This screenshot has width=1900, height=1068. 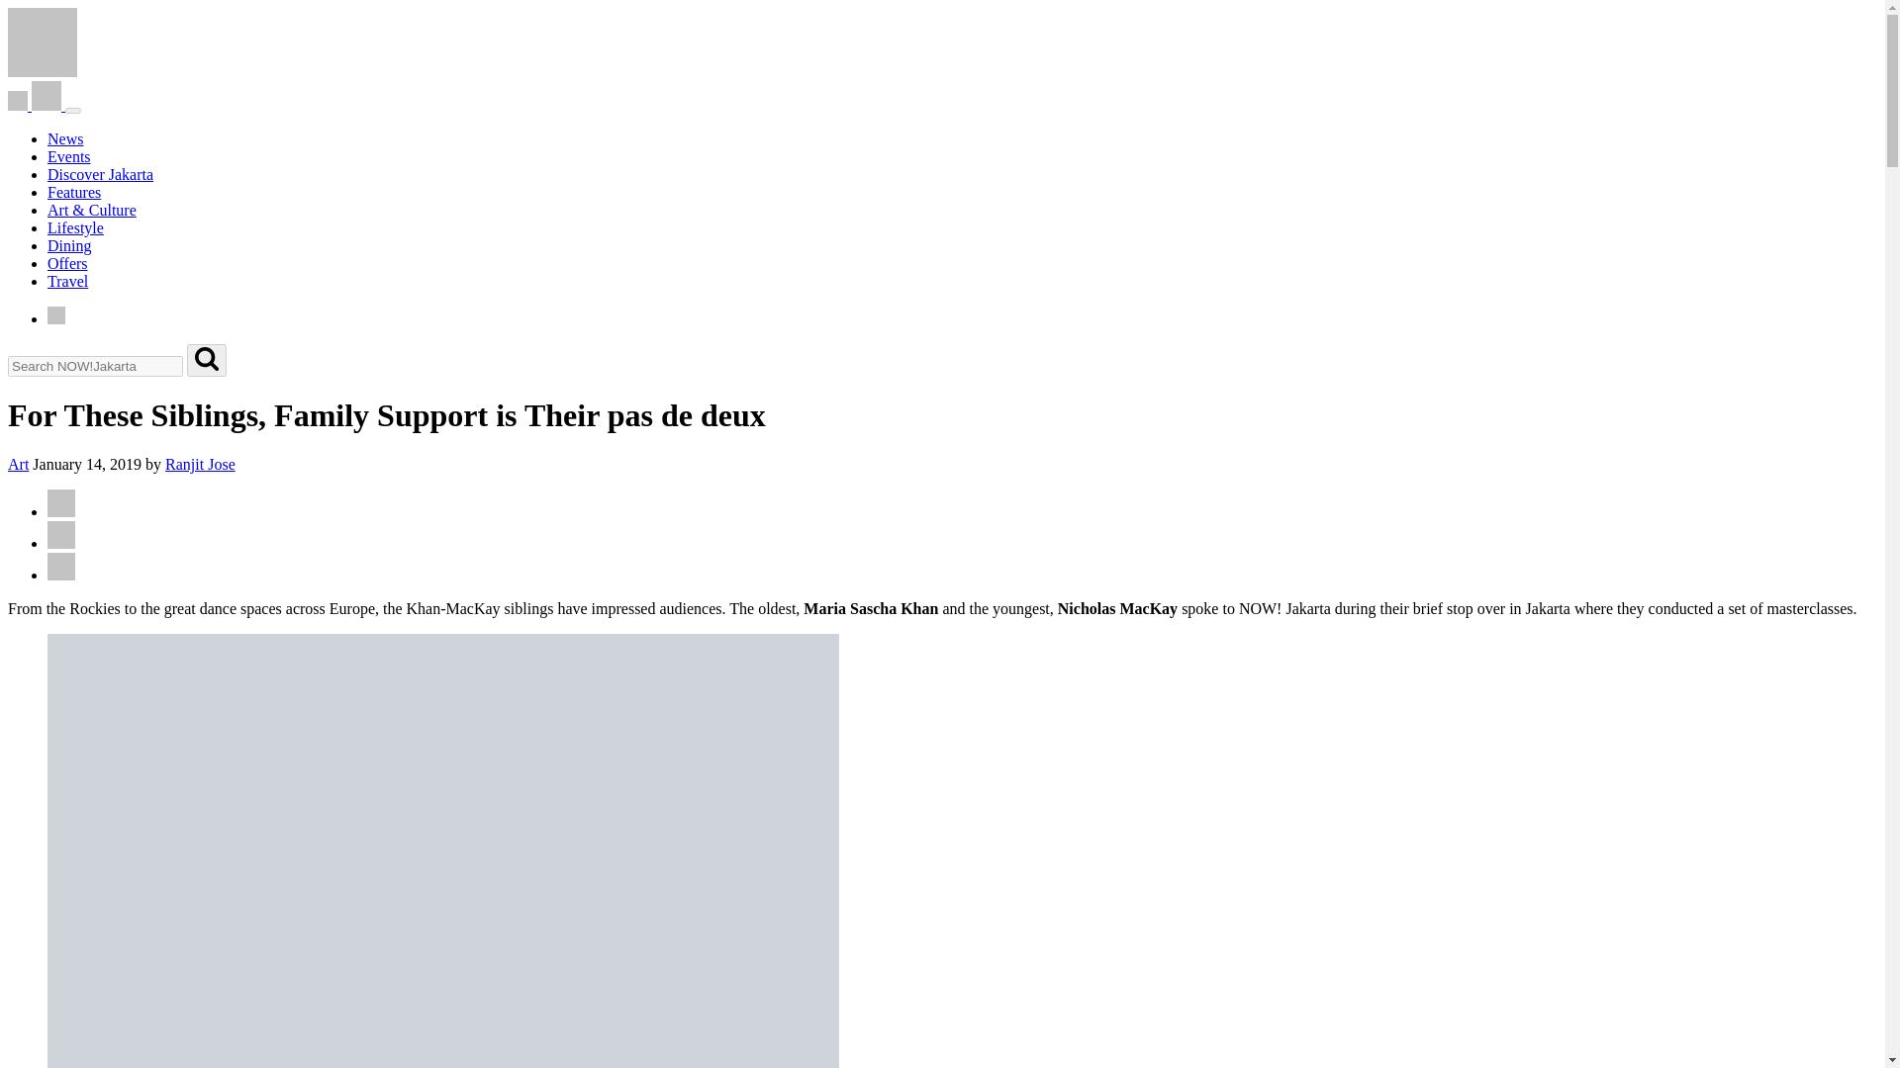 I want to click on News, so click(x=65, y=138).